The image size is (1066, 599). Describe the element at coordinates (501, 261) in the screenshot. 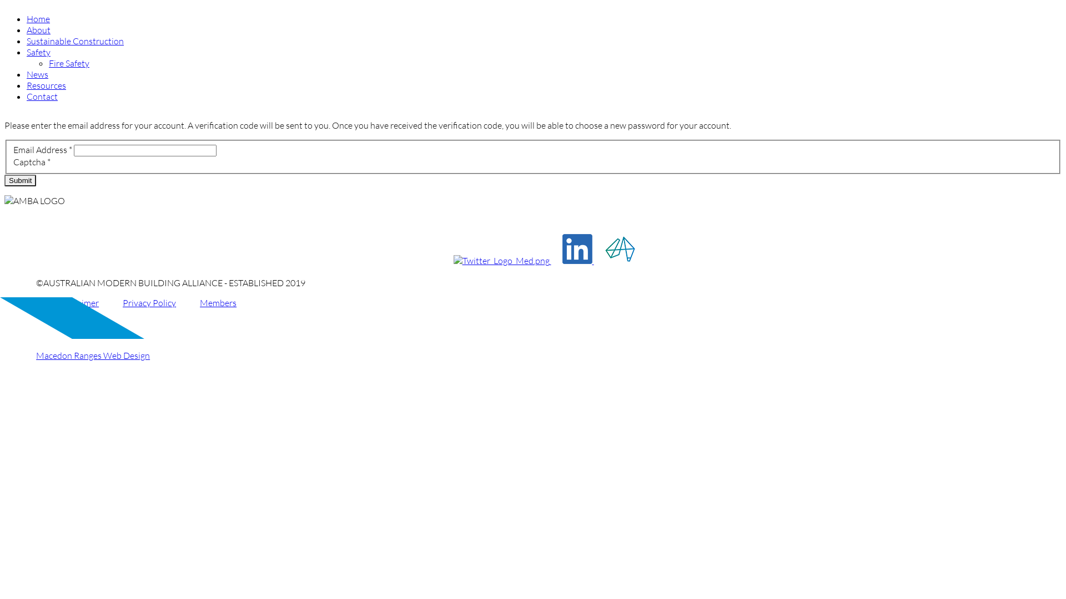

I see `Twitter_Logo_Med.png` at that location.